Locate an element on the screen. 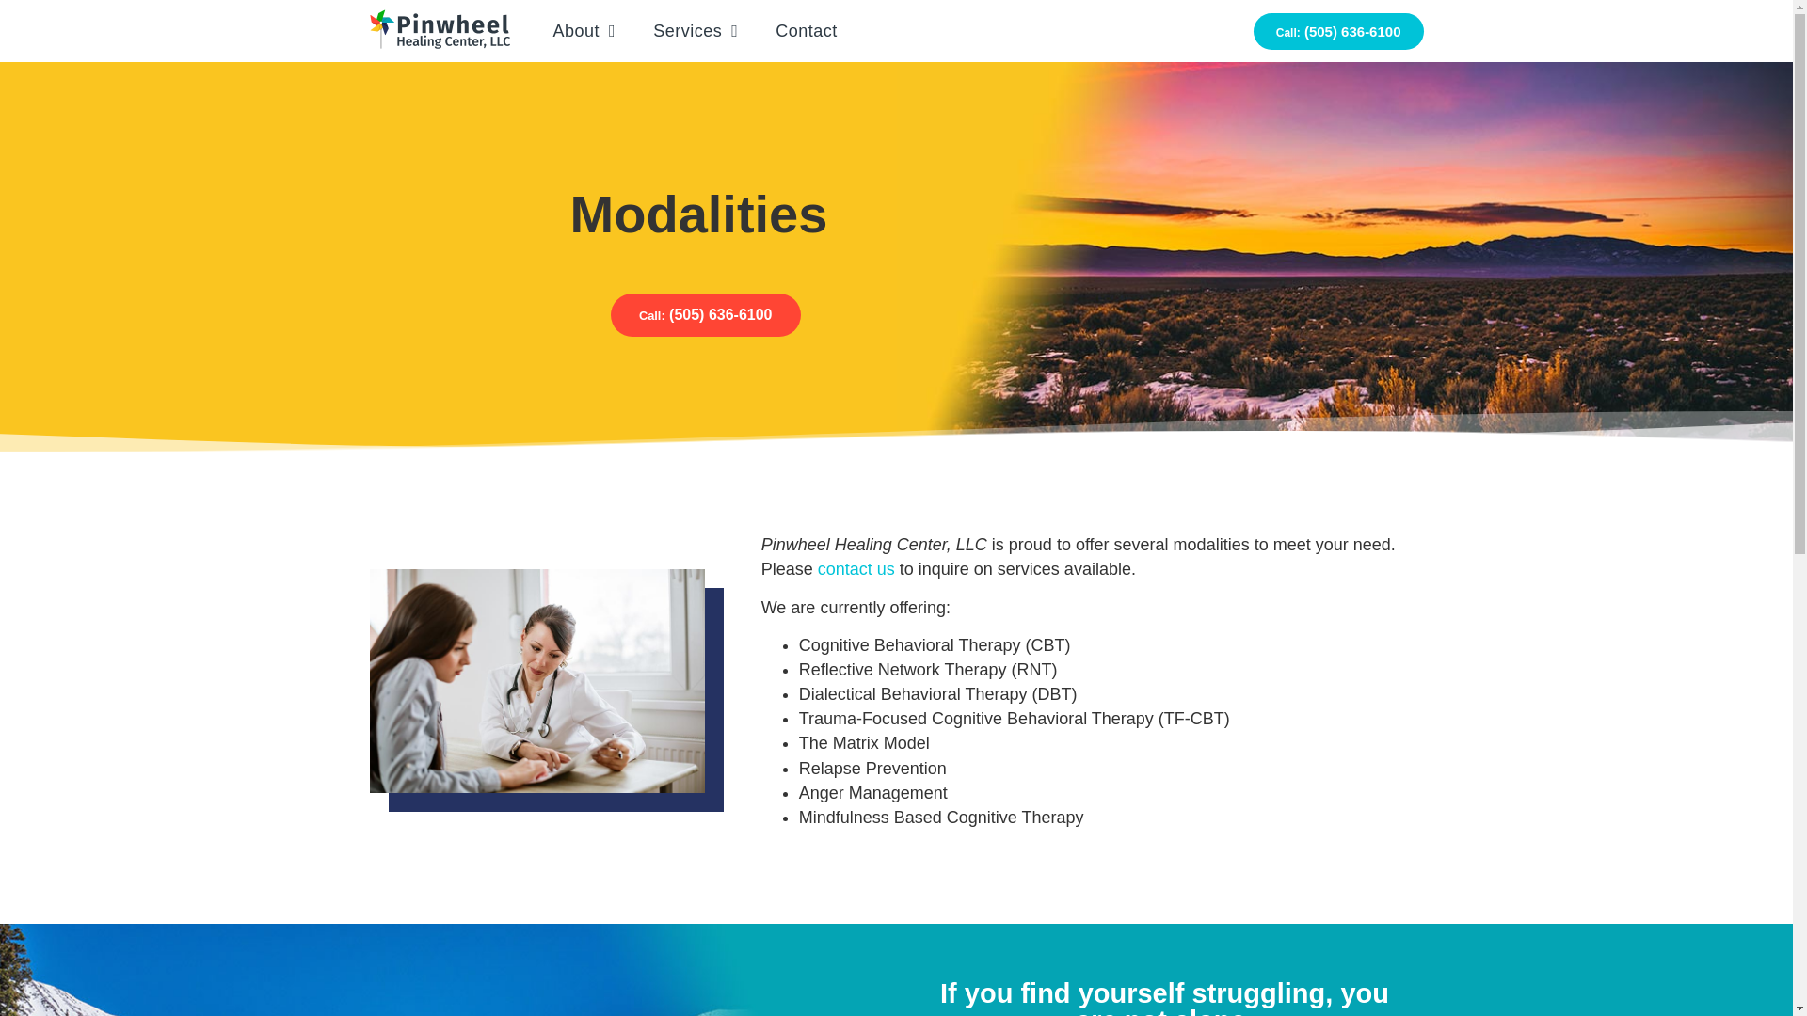  Contact is located at coordinates (807, 30).